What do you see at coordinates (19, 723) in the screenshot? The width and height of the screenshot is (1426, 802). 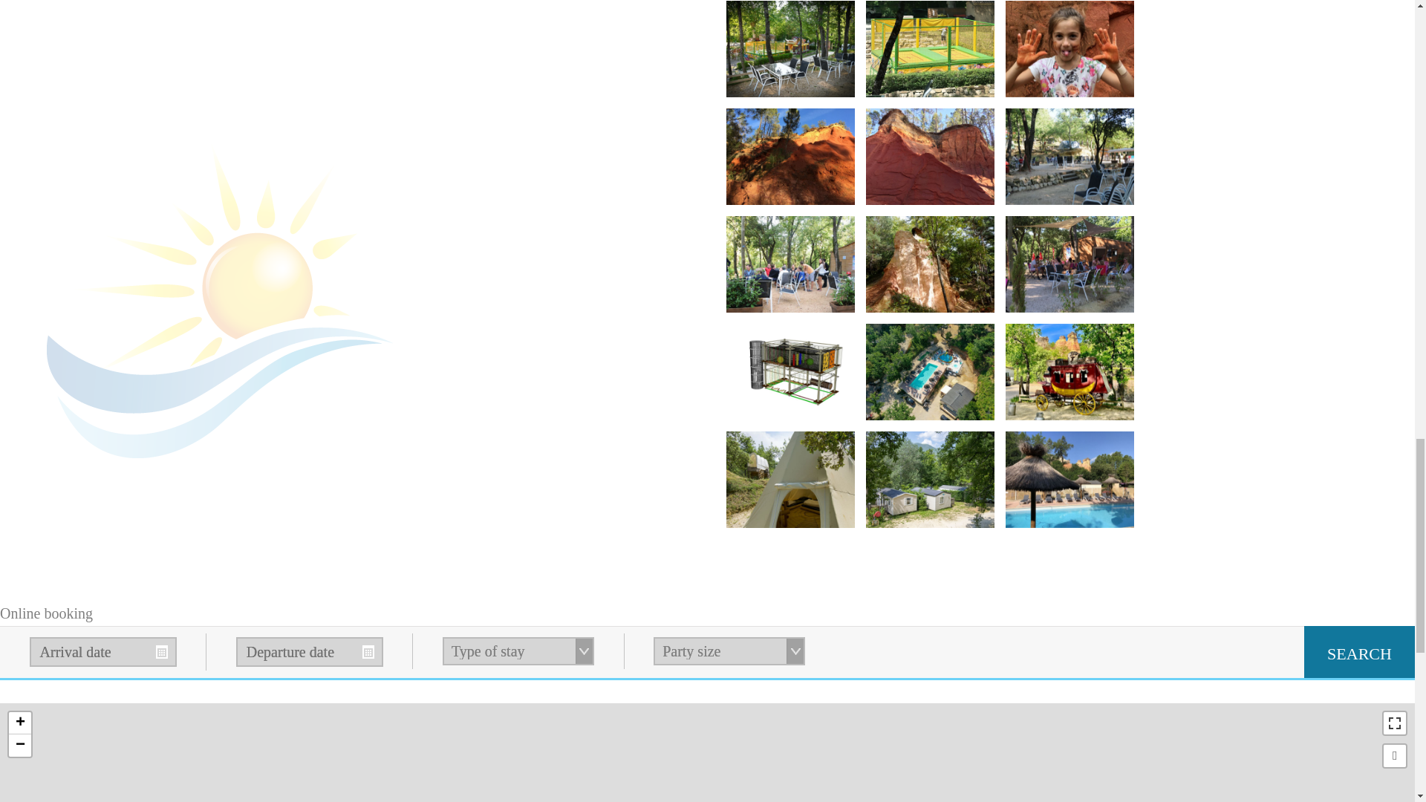 I see `Zoom in` at bounding box center [19, 723].